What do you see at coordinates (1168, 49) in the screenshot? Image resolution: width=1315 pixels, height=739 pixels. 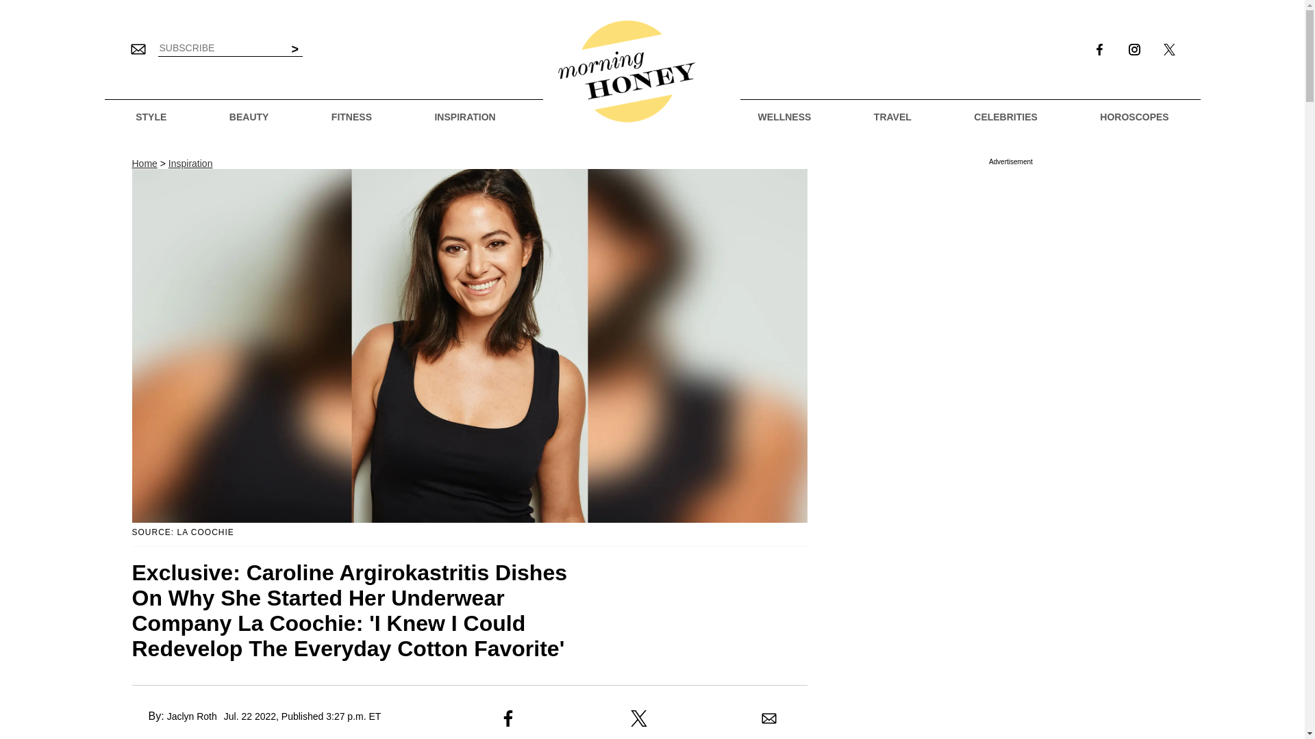 I see `LINK TO X` at bounding box center [1168, 49].